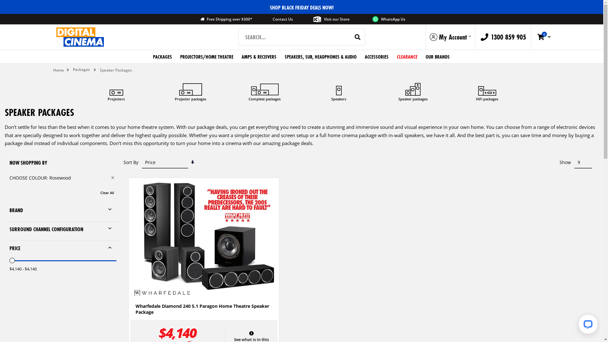 The height and width of the screenshot is (342, 608). Describe the element at coordinates (162, 57) in the screenshot. I see `PACKAGES` at that location.